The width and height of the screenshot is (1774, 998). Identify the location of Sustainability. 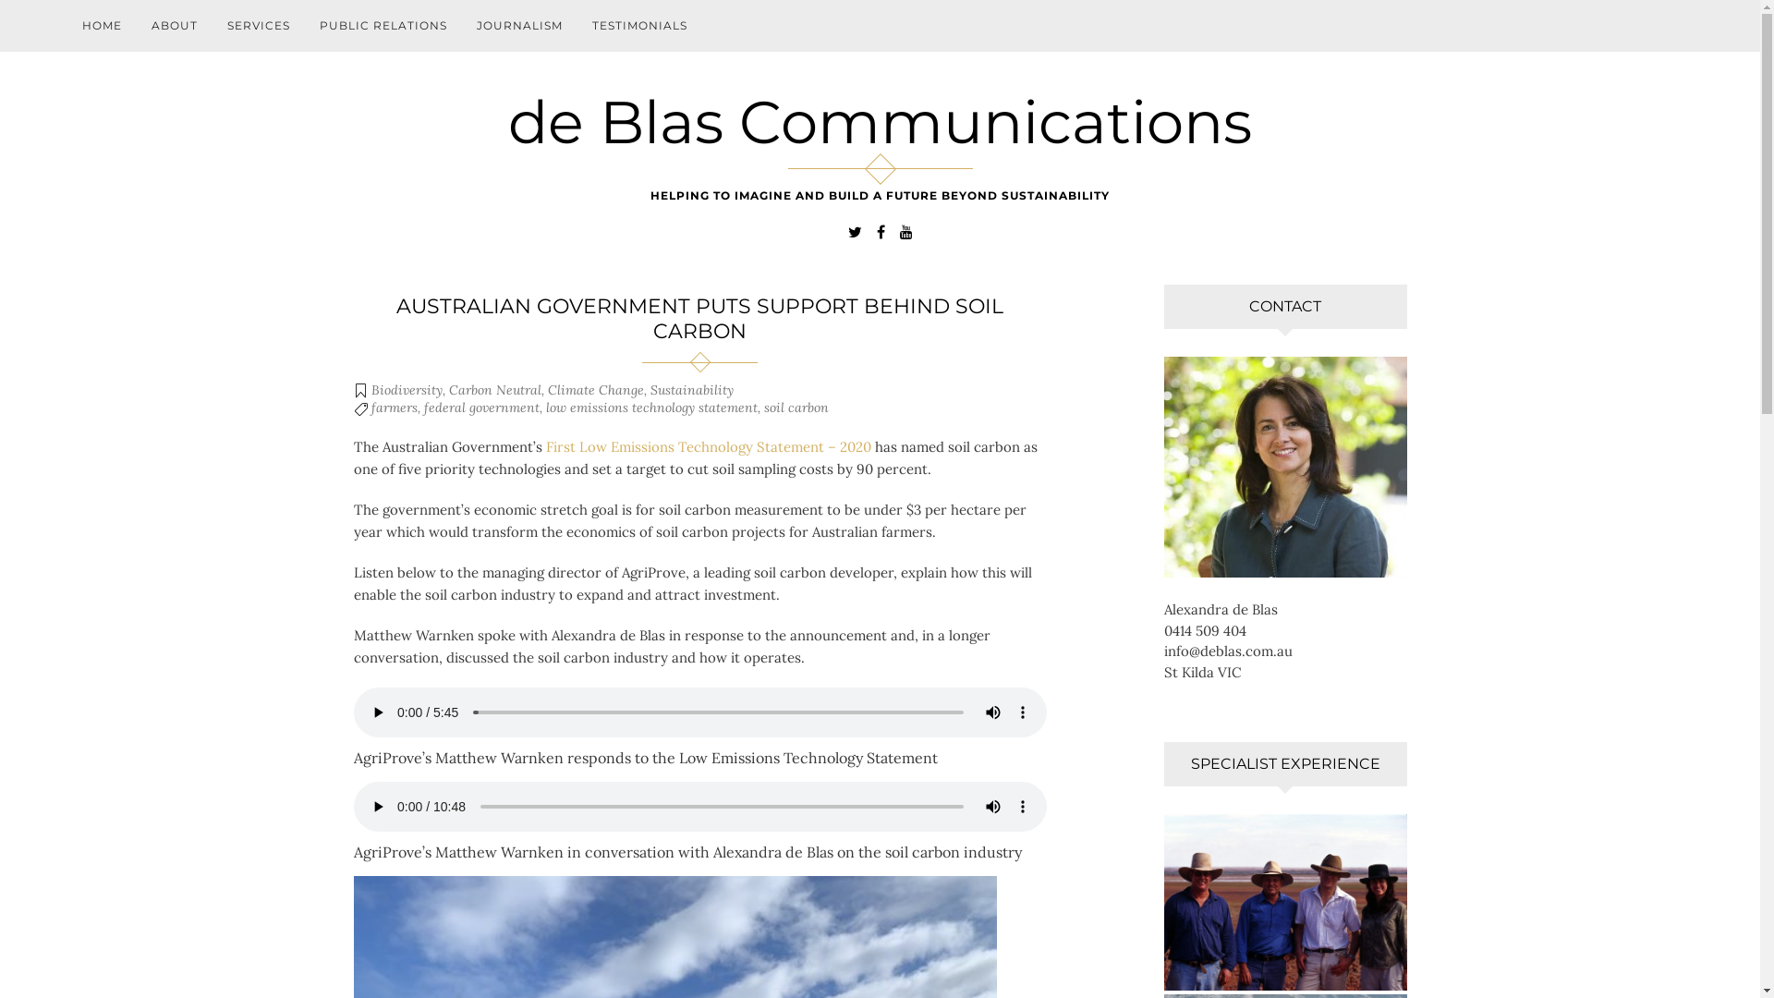
(692, 390).